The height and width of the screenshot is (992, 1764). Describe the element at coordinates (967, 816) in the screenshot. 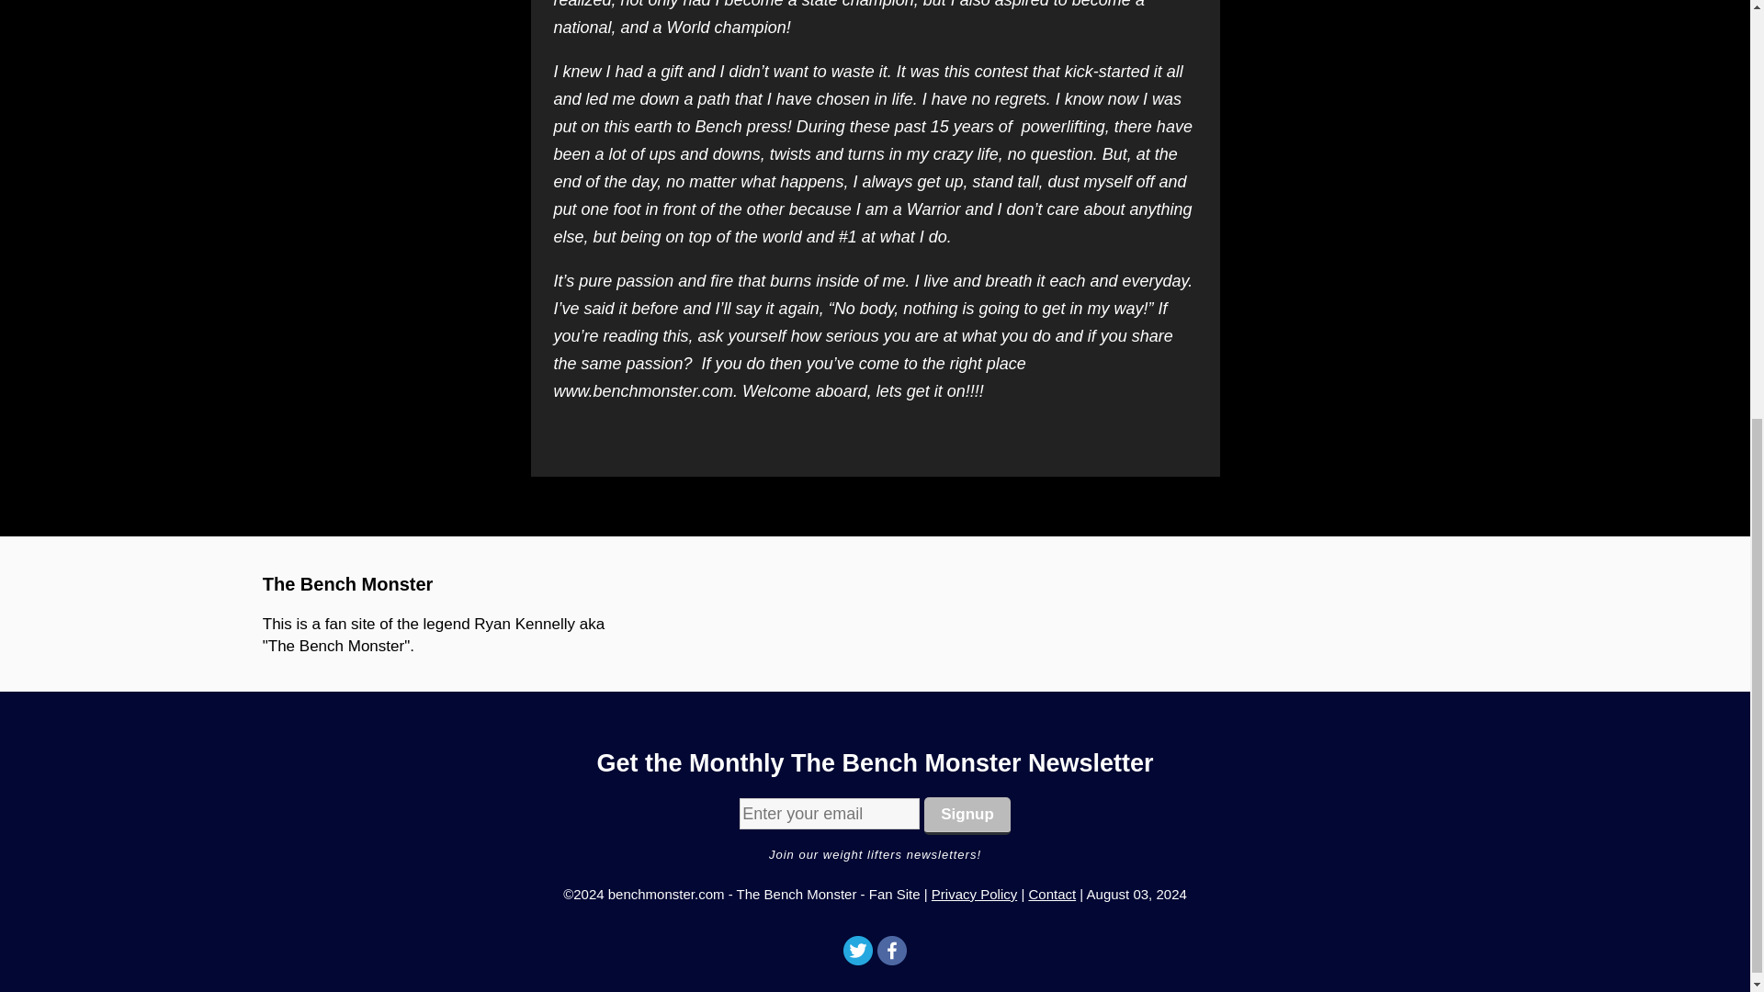

I see `Signup` at that location.